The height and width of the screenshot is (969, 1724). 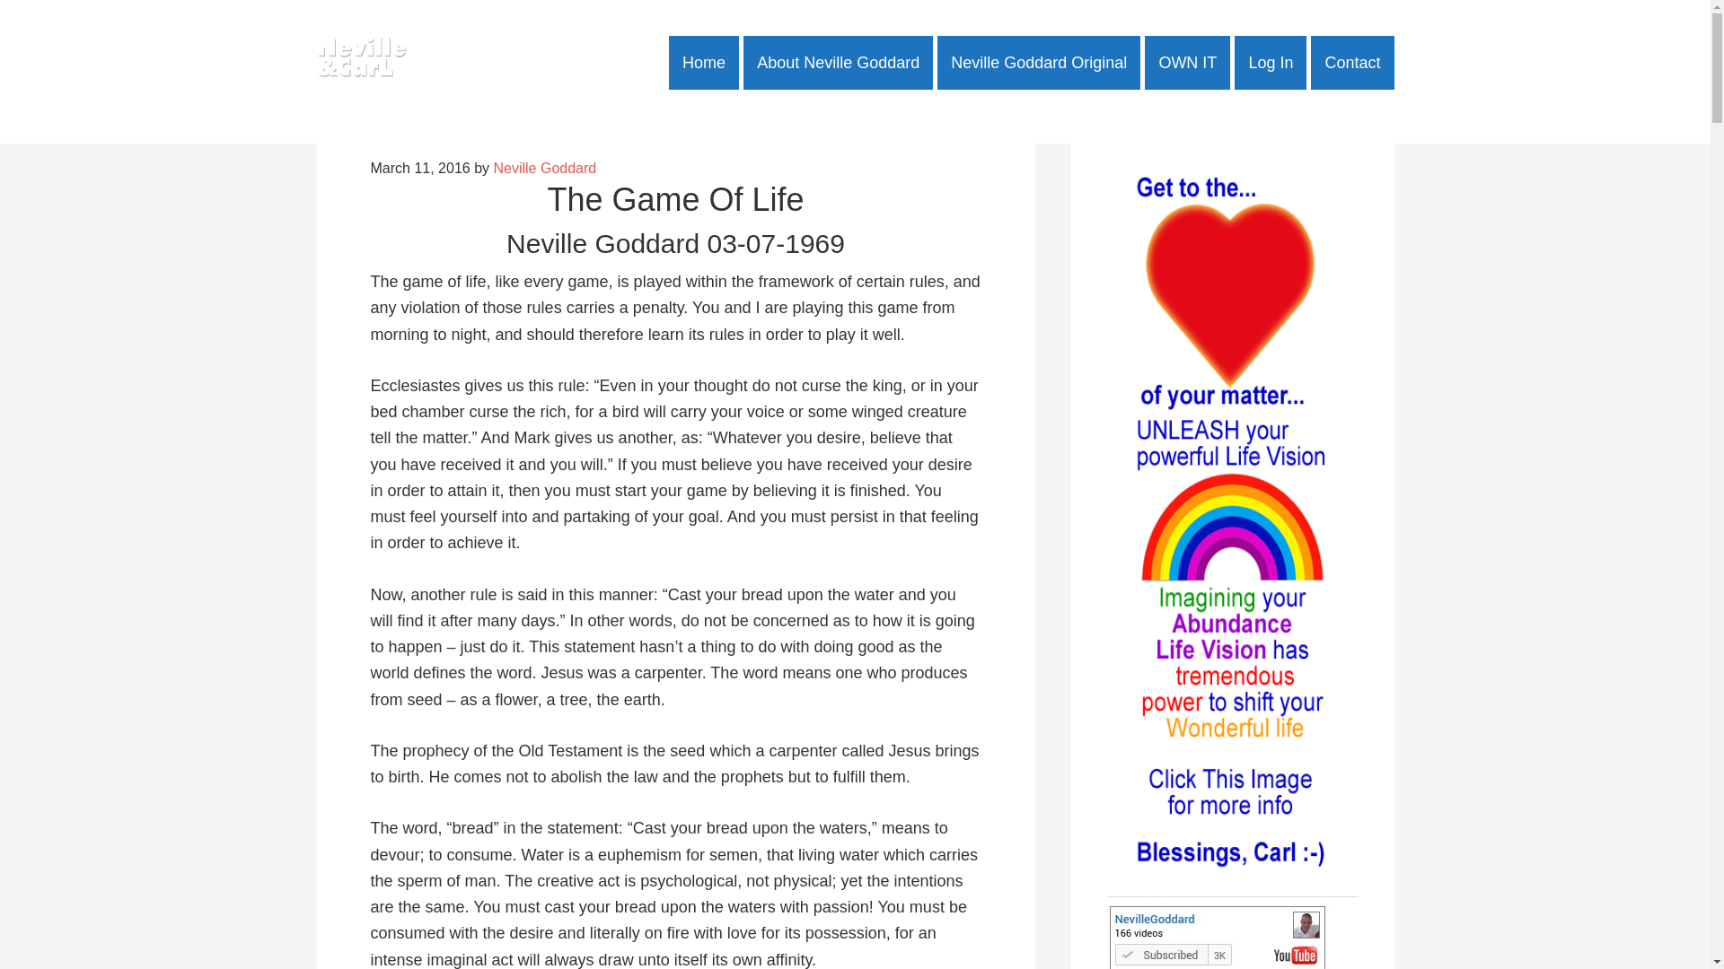 What do you see at coordinates (704, 63) in the screenshot?
I see `Home` at bounding box center [704, 63].